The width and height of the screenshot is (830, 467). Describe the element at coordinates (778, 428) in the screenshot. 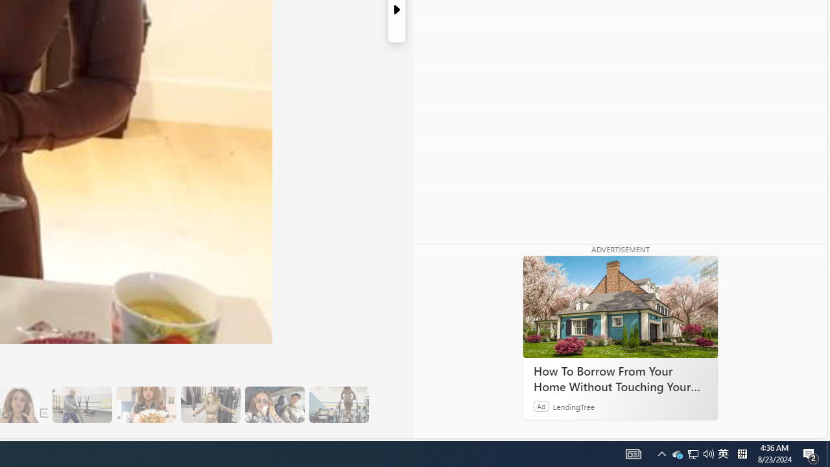

I see `Feedback` at that location.